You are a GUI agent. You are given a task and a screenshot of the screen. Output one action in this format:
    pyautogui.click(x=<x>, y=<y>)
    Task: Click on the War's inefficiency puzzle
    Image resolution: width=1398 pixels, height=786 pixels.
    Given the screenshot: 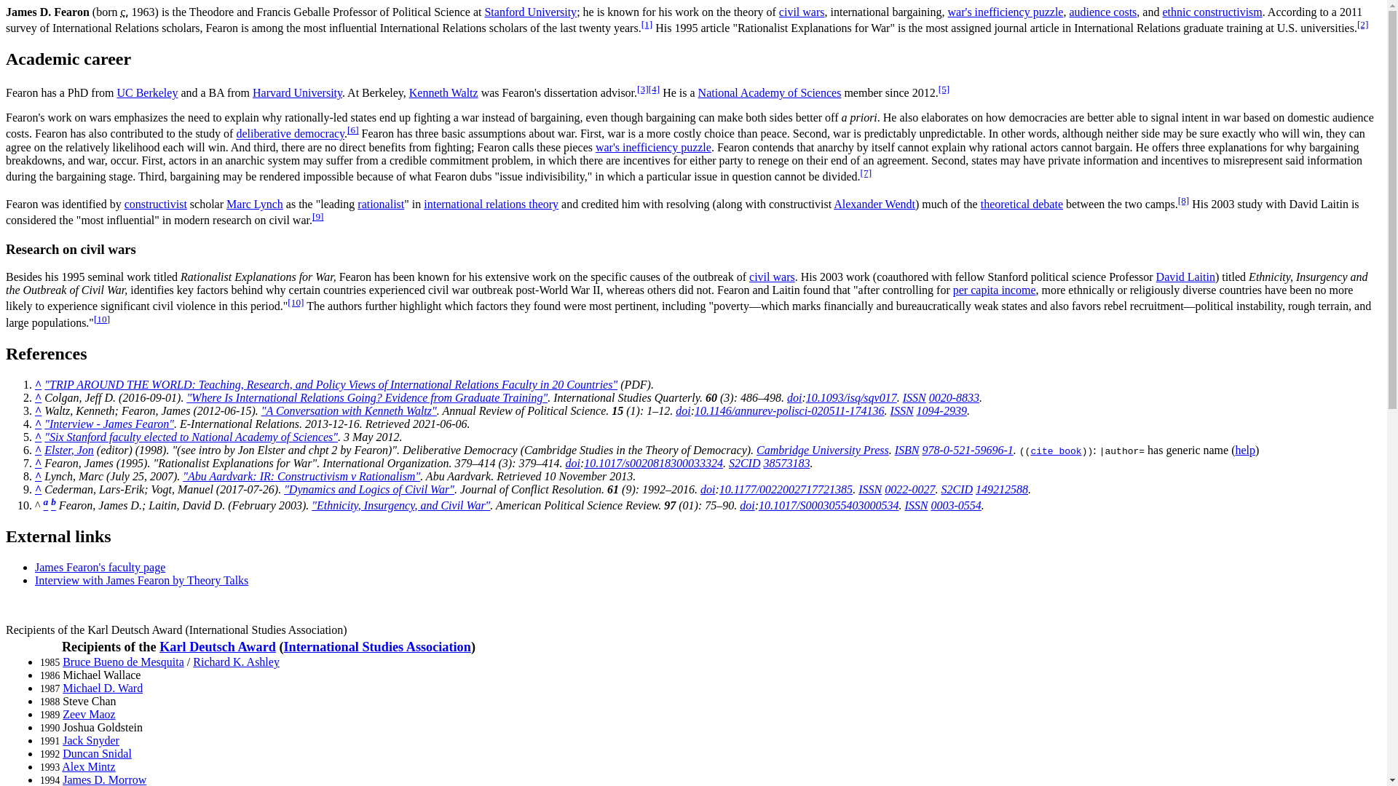 What is the action you would take?
    pyautogui.click(x=1006, y=12)
    